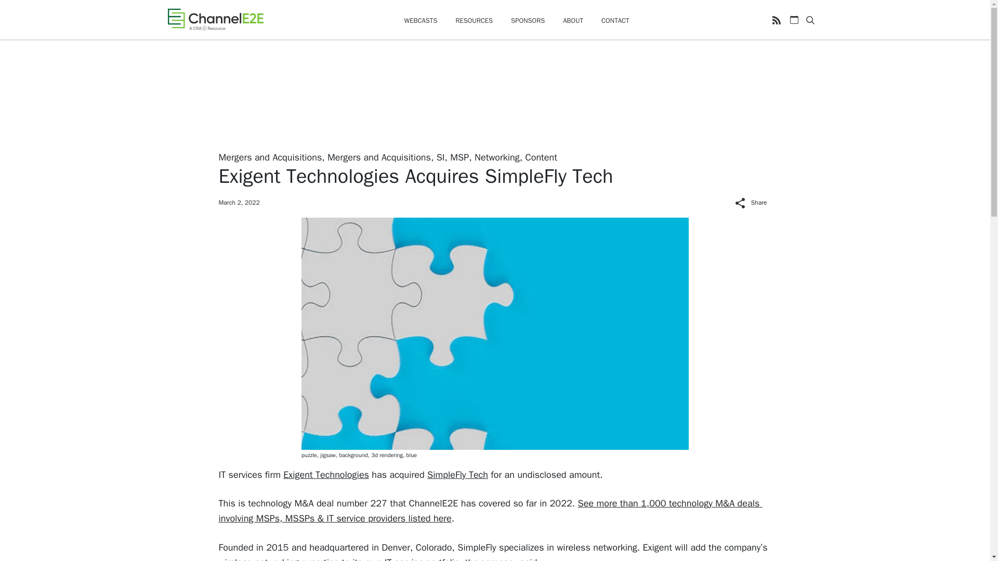 Image resolution: width=998 pixels, height=561 pixels. What do you see at coordinates (474, 21) in the screenshot?
I see `RESOURCES` at bounding box center [474, 21].